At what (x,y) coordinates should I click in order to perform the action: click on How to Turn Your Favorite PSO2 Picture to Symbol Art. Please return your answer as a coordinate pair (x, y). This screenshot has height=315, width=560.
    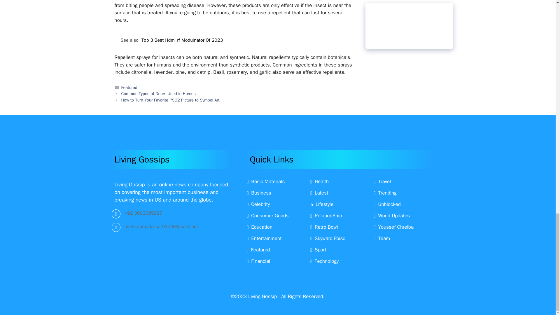
    Looking at the image, I should click on (170, 100).